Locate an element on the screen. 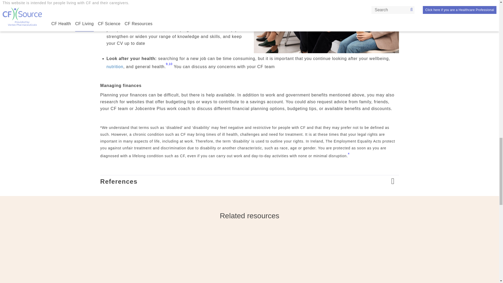  References is located at coordinates (249, 181).